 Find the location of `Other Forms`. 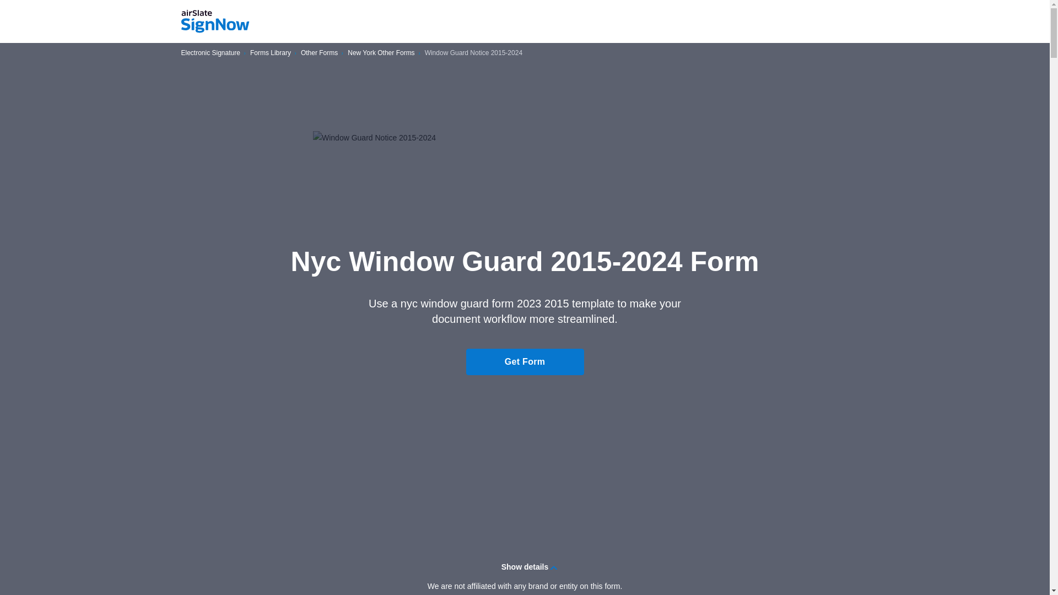

Other Forms is located at coordinates (319, 53).